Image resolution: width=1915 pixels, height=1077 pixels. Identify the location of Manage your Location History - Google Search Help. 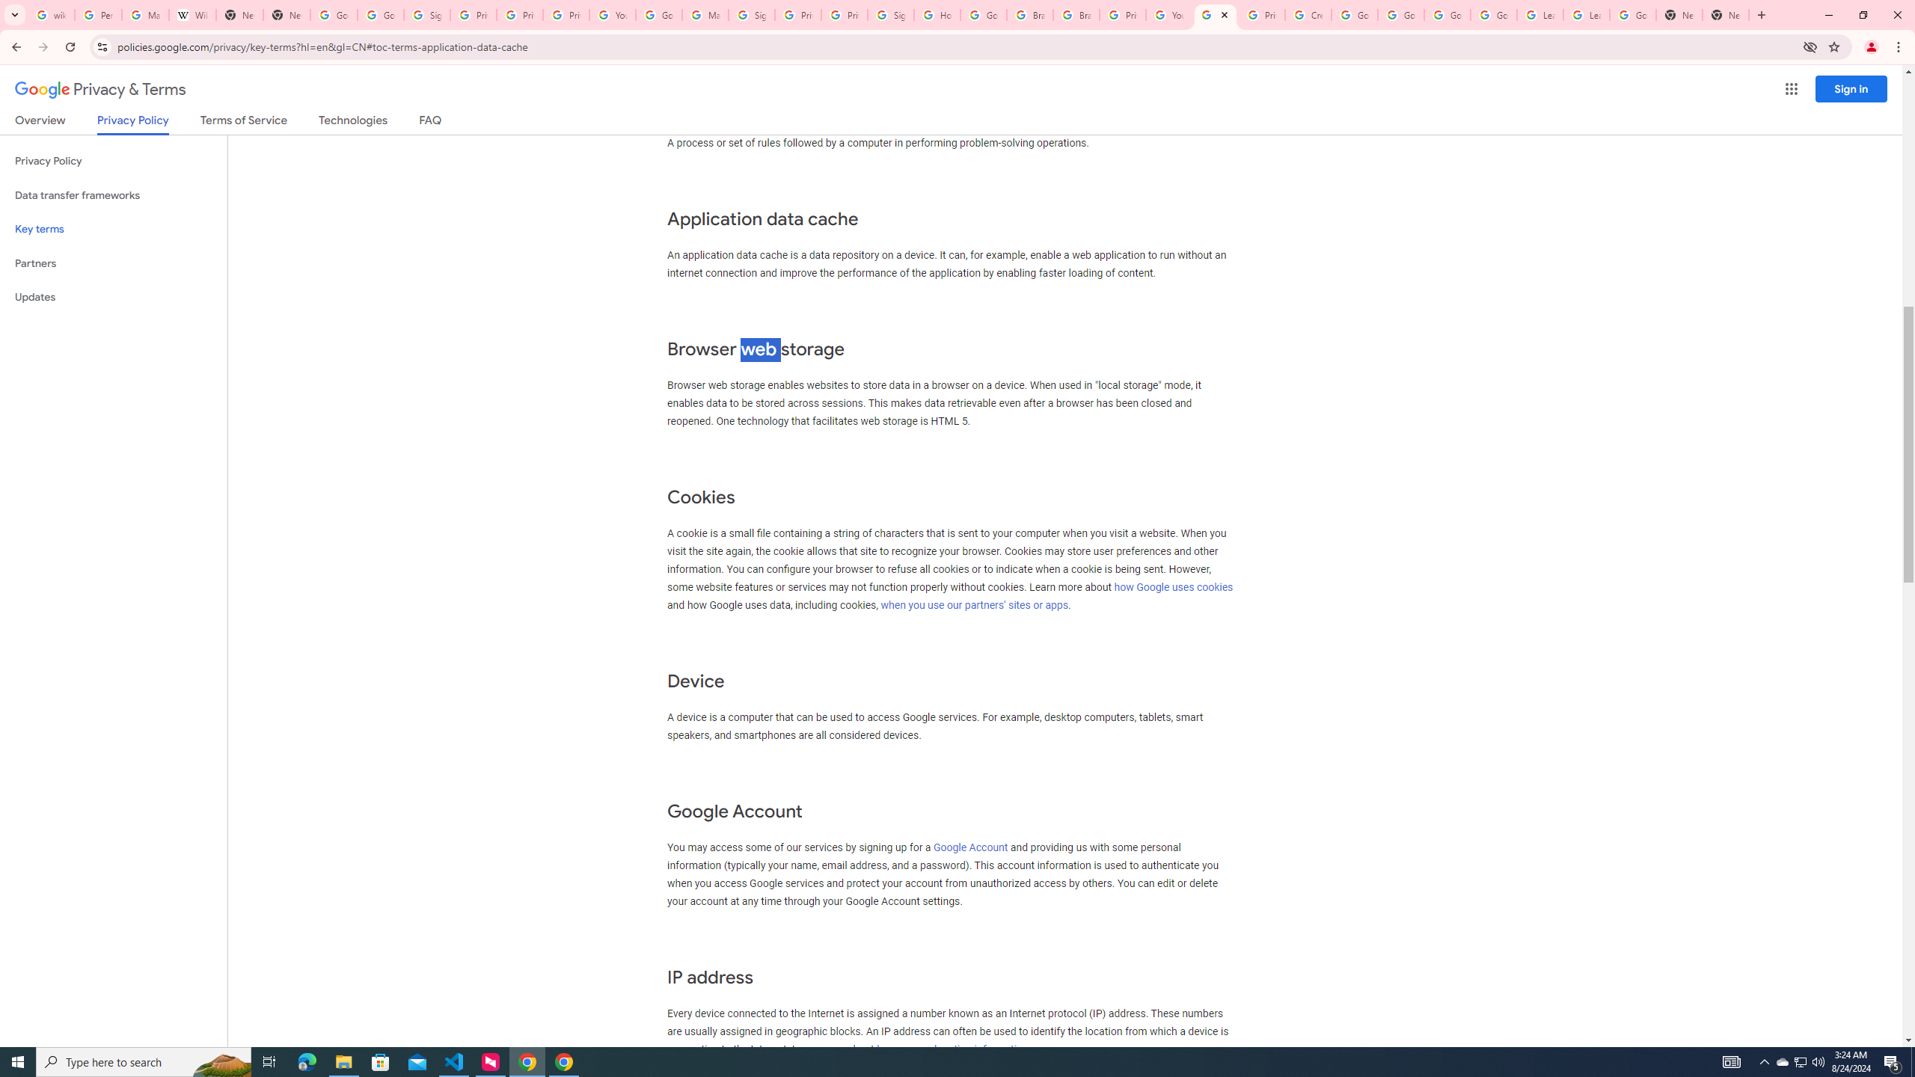
(145, 15).